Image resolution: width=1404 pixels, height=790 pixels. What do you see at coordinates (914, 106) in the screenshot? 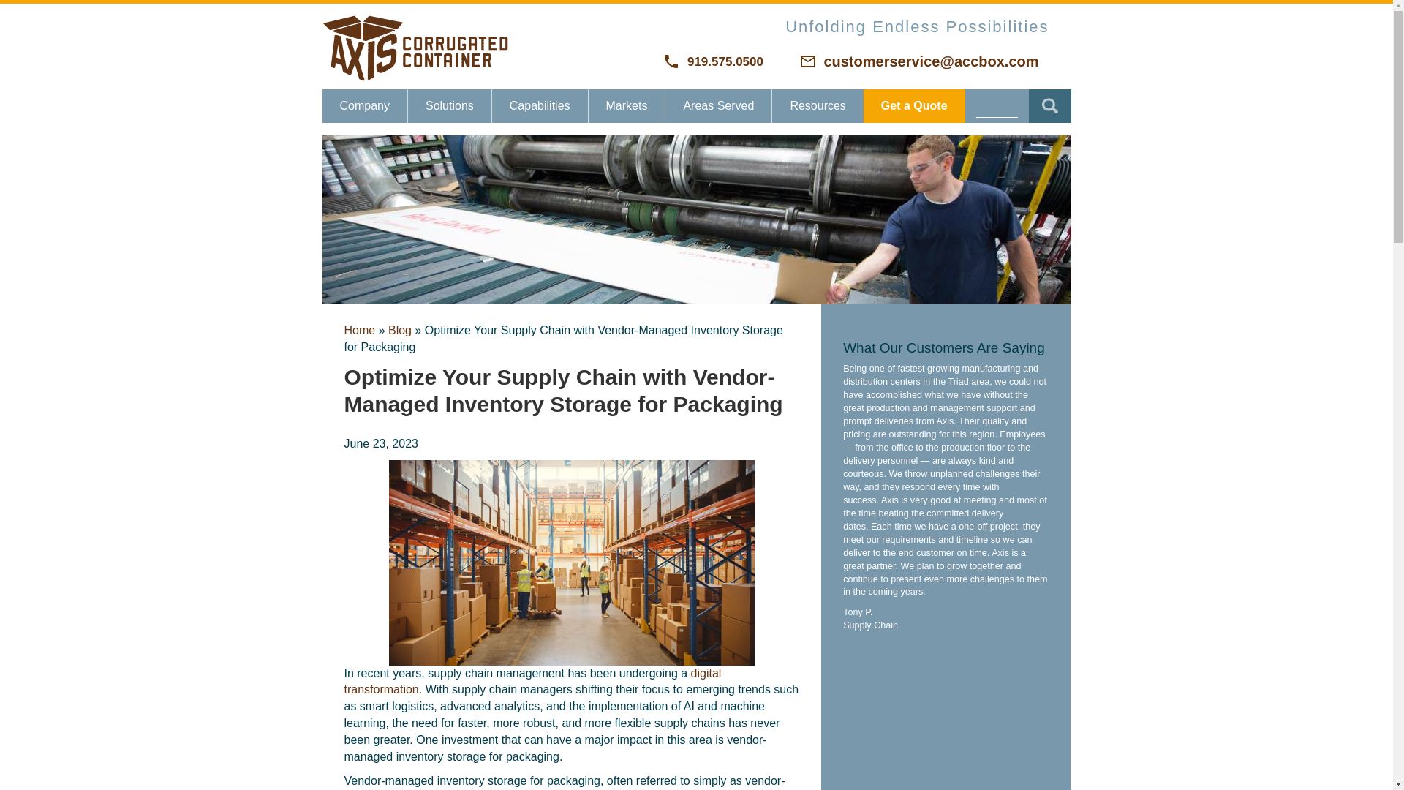
I see `Get a Quote` at bounding box center [914, 106].